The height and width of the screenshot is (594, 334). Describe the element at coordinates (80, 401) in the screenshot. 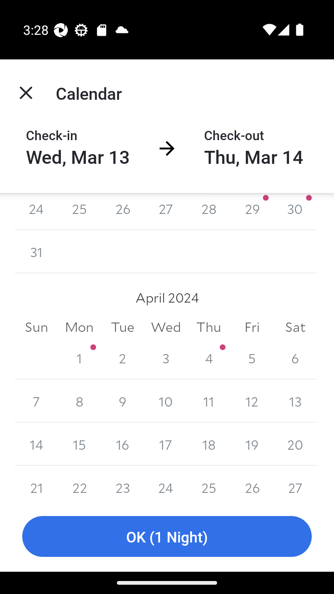

I see `8 8 April 2024` at that location.